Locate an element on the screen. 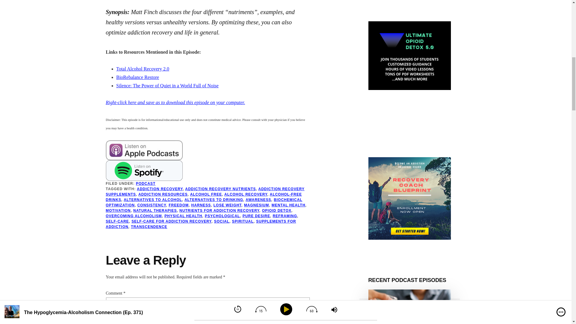 The height and width of the screenshot is (324, 576). FREEDOM is located at coordinates (179, 205).